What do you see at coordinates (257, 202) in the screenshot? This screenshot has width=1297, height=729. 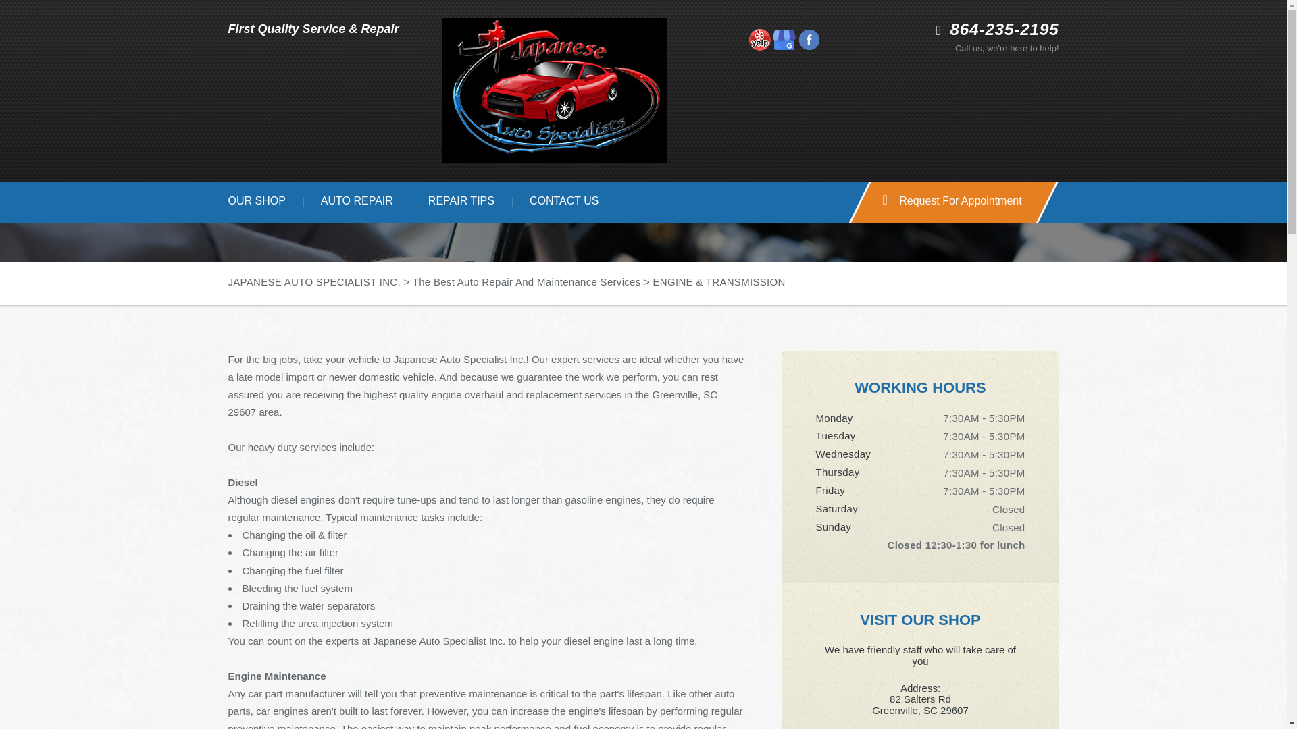 I see `OUR SHOP` at bounding box center [257, 202].